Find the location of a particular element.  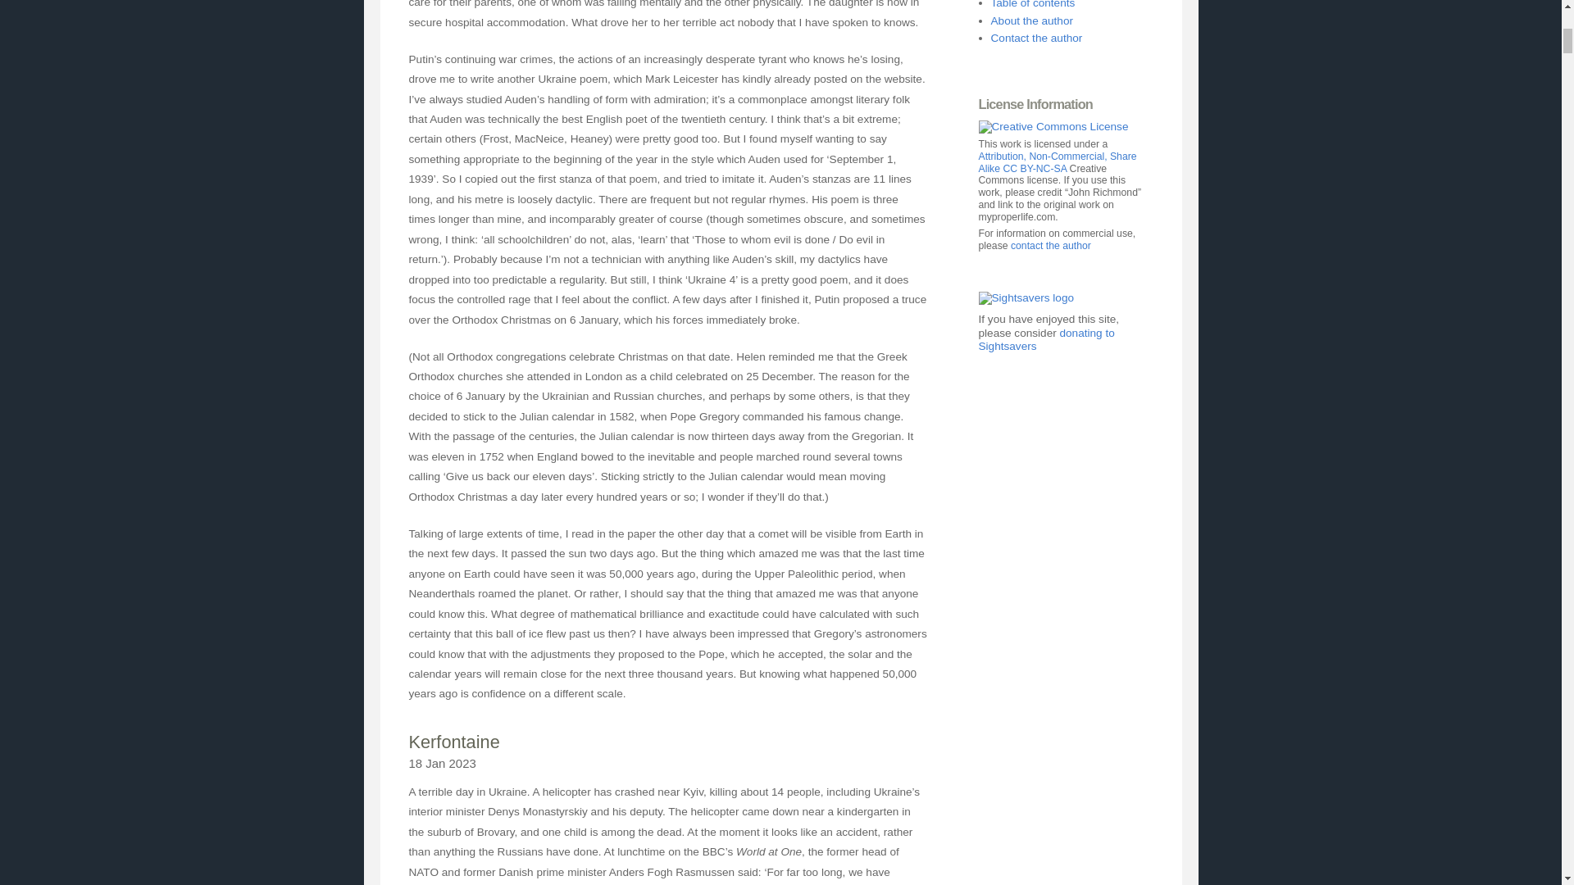

donating to Sightsavers is located at coordinates (1046, 338).